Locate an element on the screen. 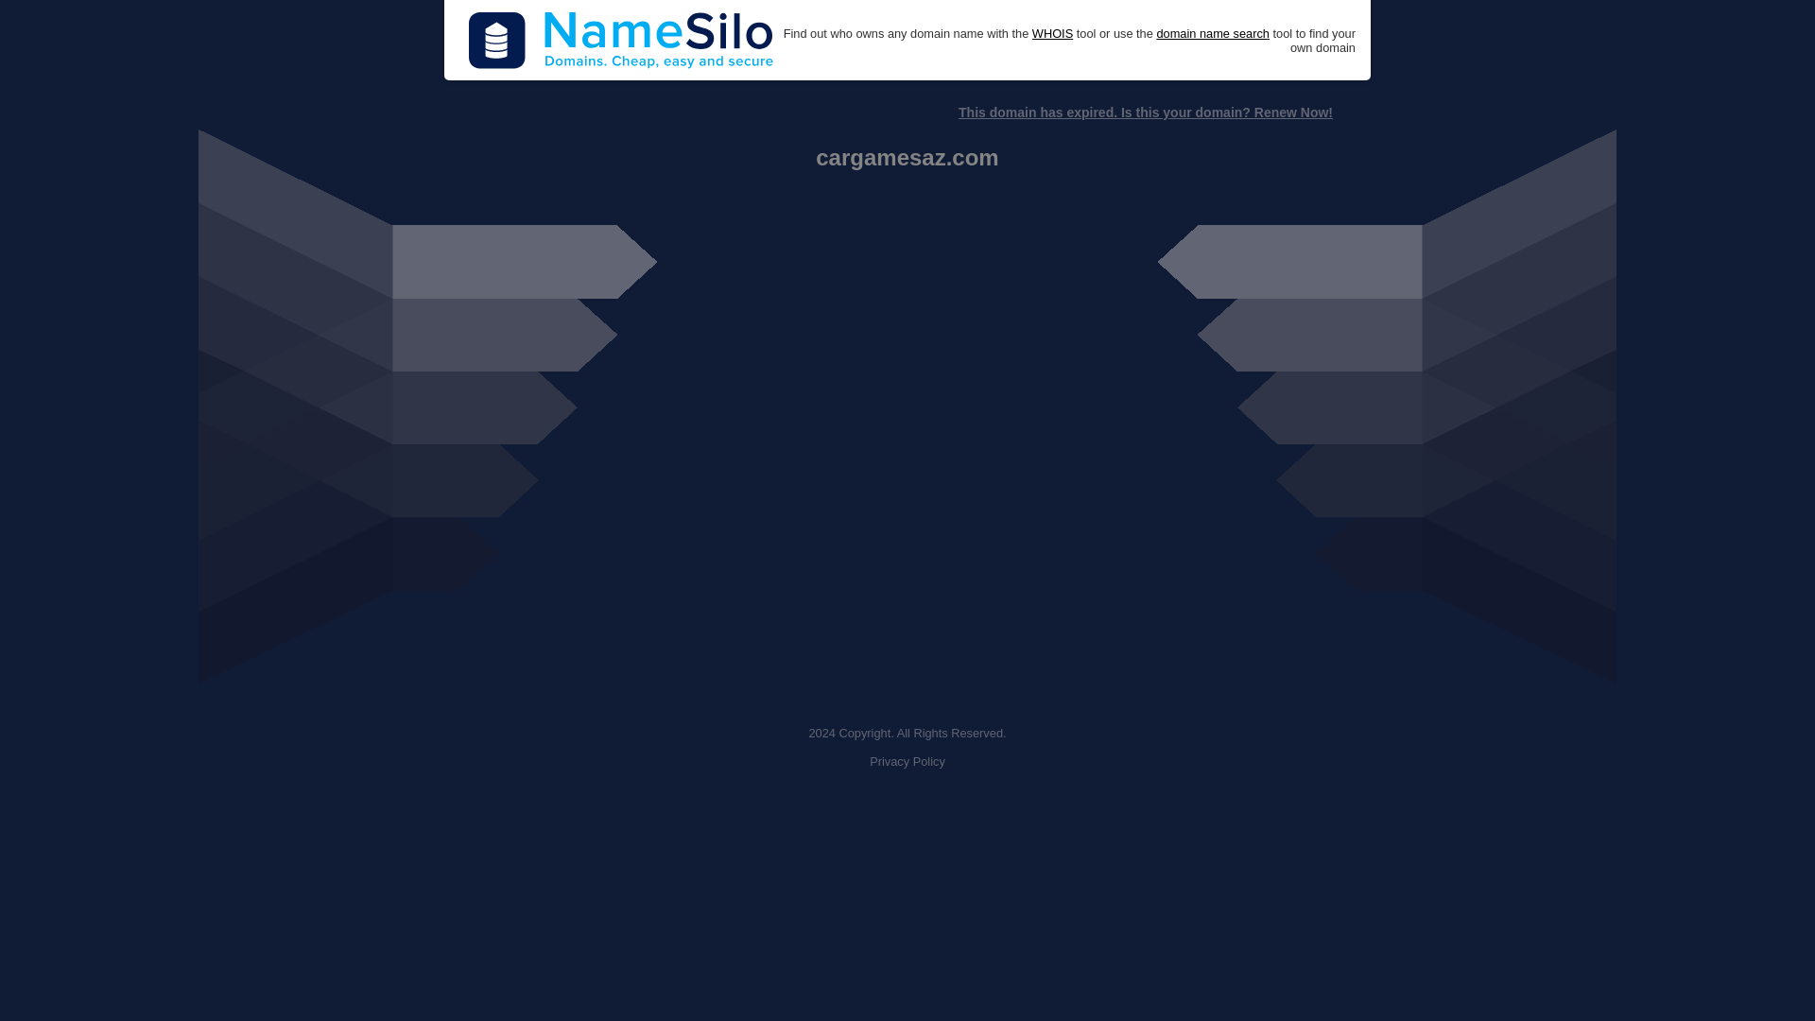 The width and height of the screenshot is (1815, 1021). domain name search is located at coordinates (1212, 34).